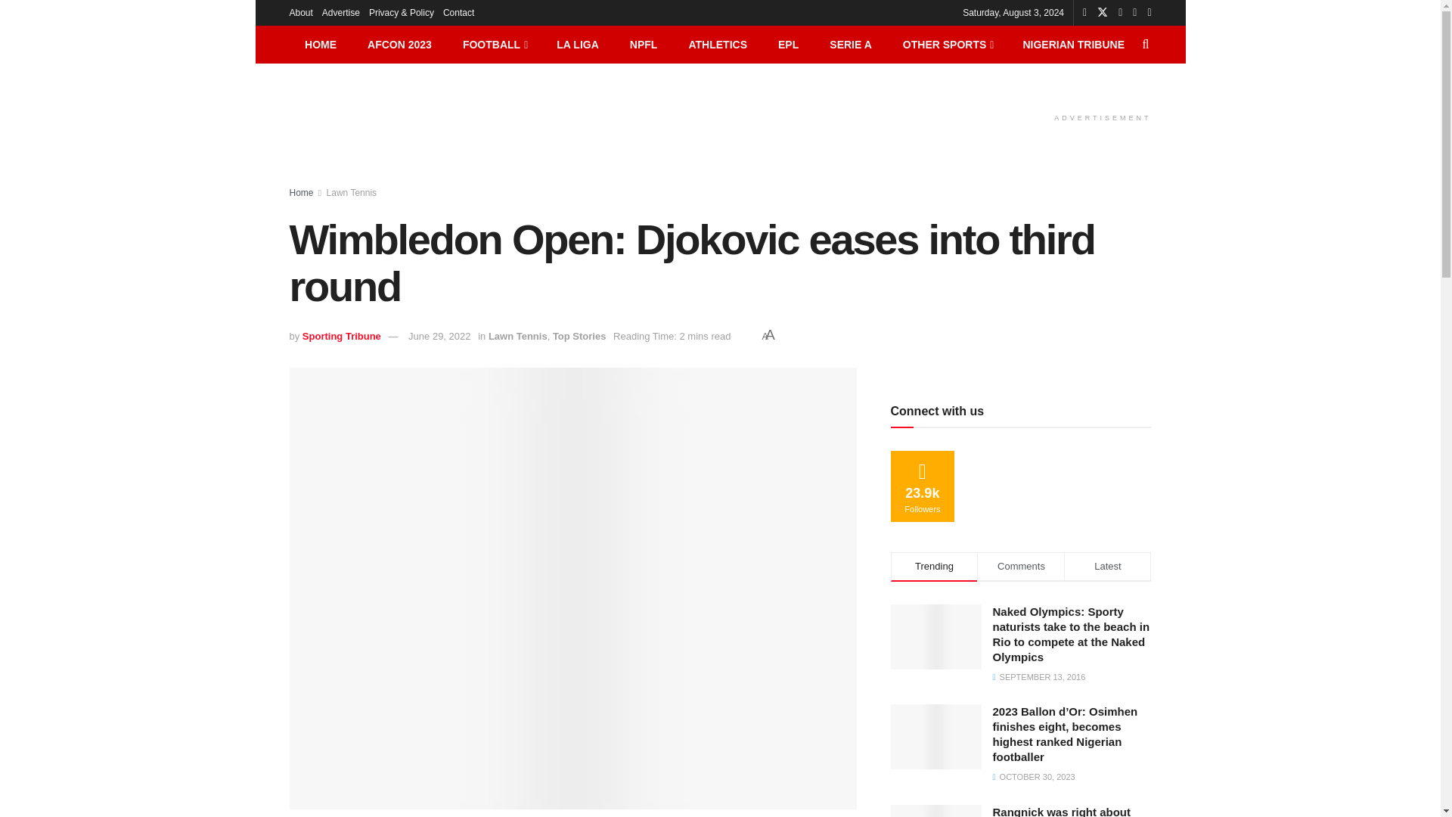  What do you see at coordinates (493, 44) in the screenshot?
I see `FOOTBALL` at bounding box center [493, 44].